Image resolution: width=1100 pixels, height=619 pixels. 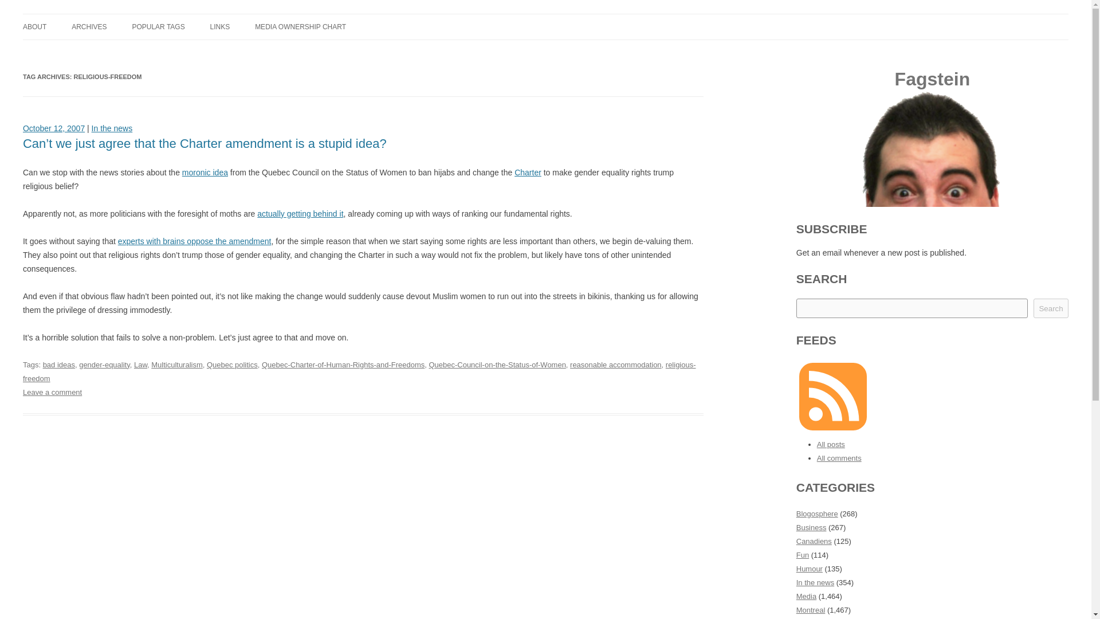 What do you see at coordinates (205, 172) in the screenshot?
I see `moronic idea` at bounding box center [205, 172].